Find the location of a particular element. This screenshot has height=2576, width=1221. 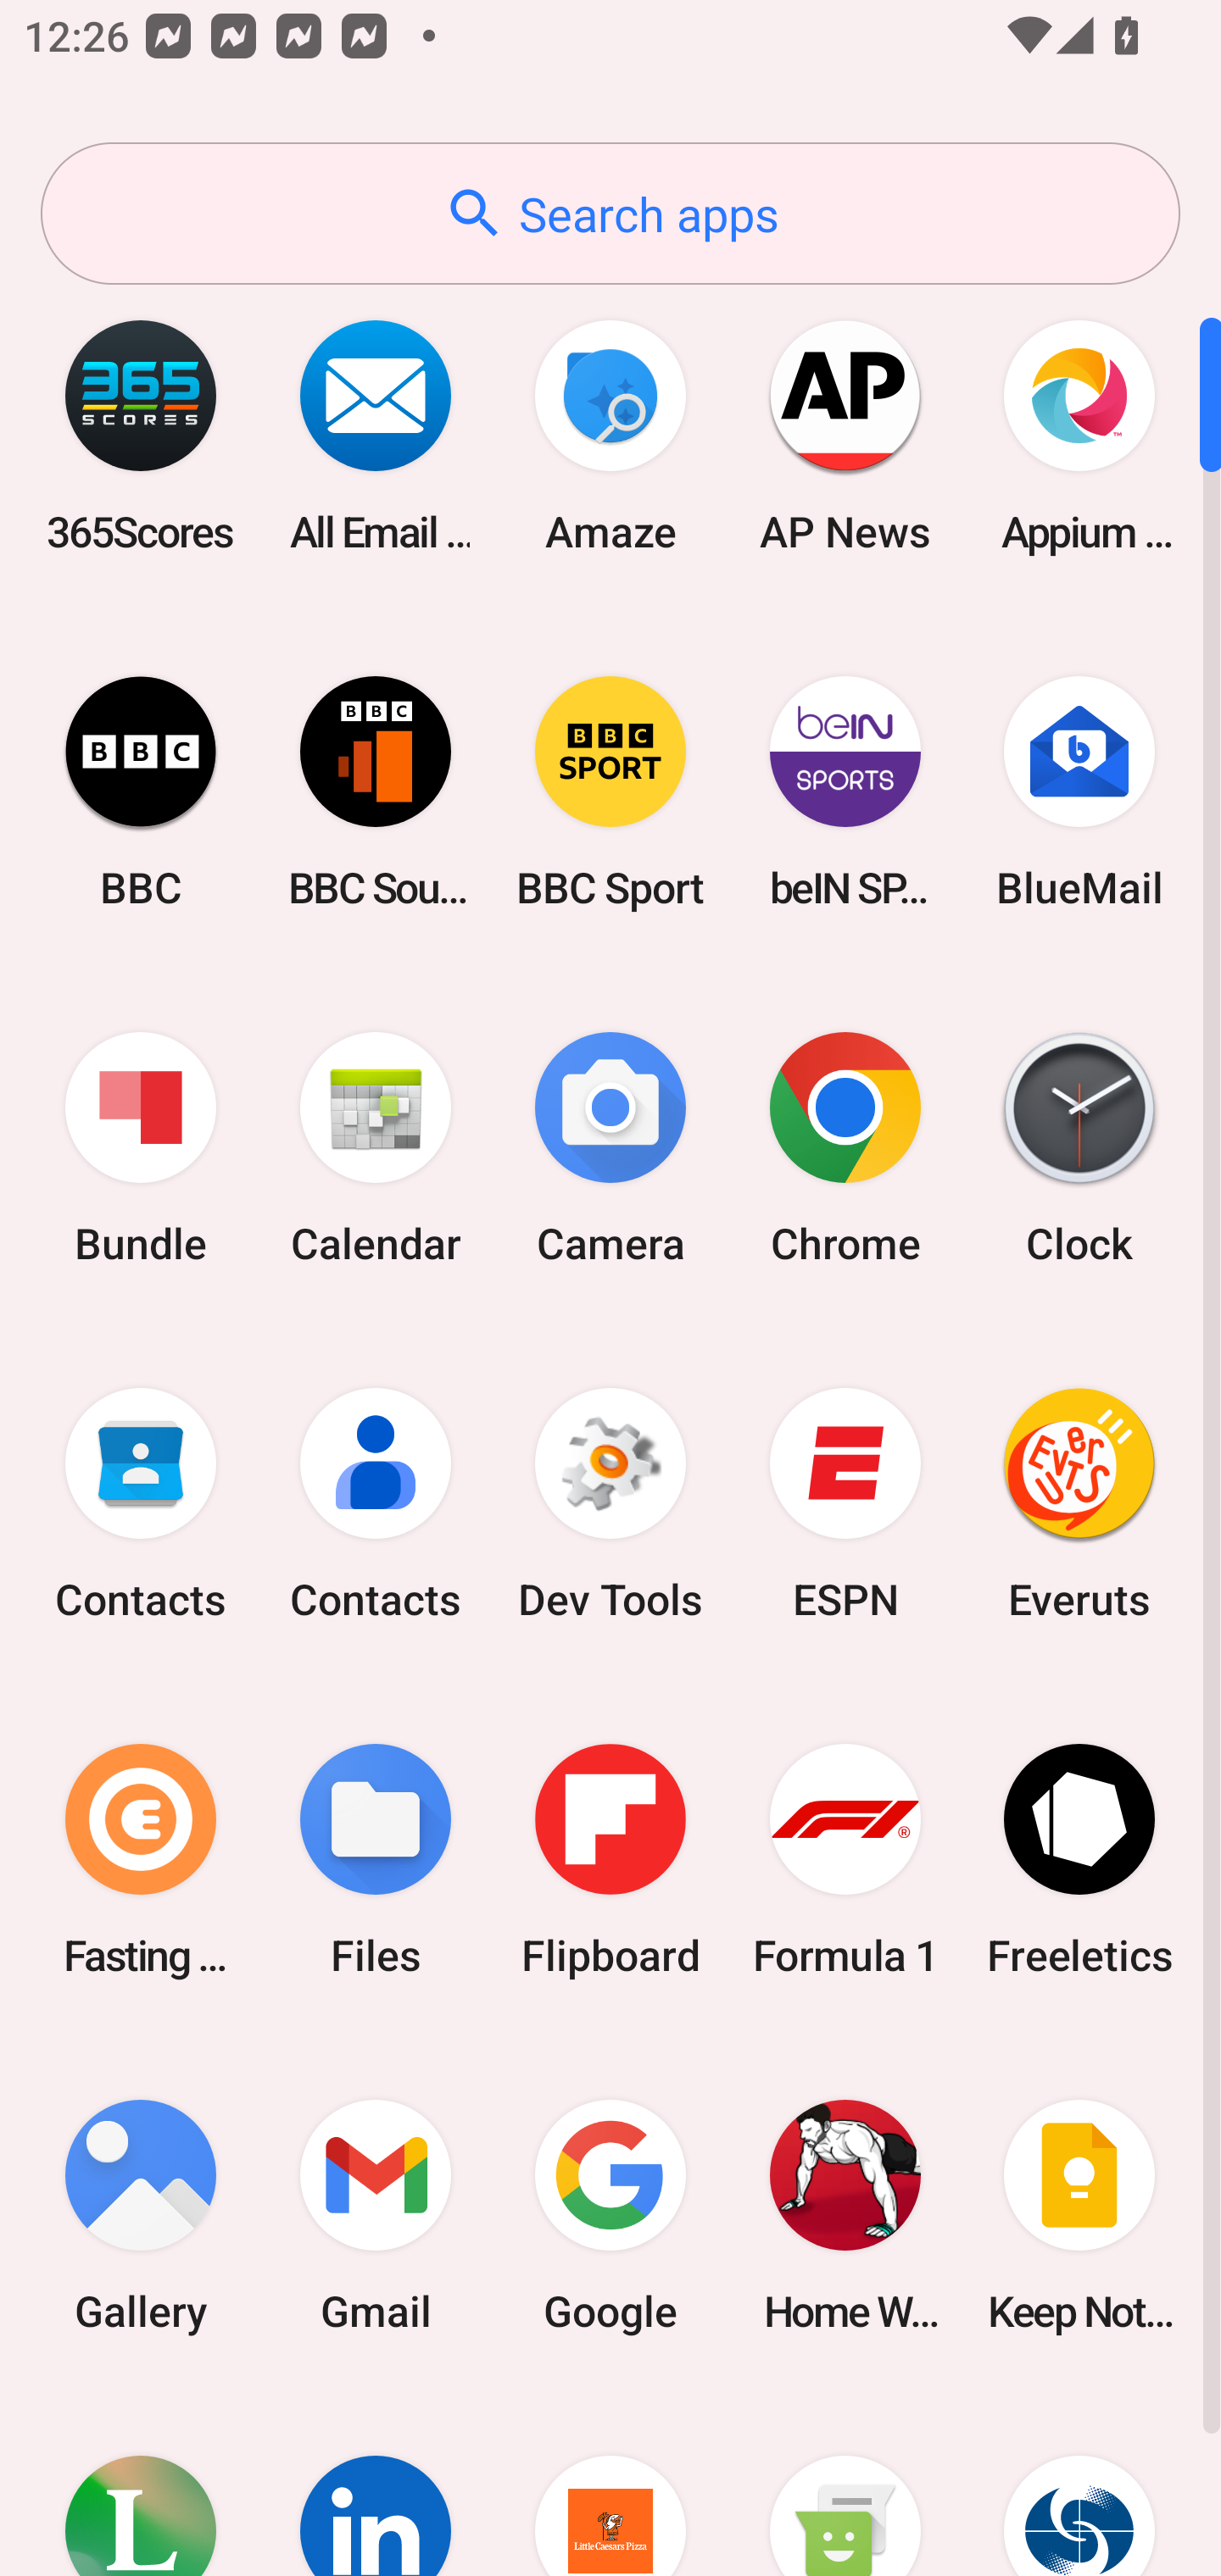

BlueMail is located at coordinates (1079, 791).